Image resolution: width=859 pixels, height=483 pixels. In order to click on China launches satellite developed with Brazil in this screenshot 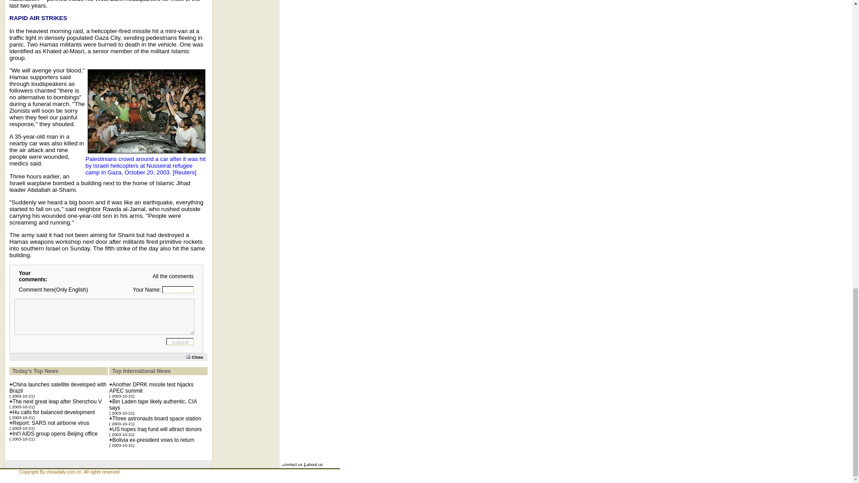, I will do `click(58, 388)`.